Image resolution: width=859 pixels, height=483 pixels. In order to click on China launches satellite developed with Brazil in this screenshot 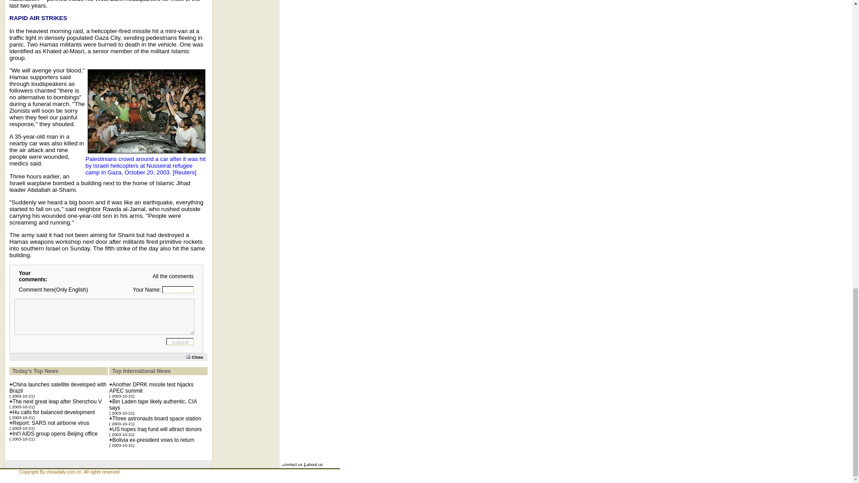, I will do `click(58, 388)`.